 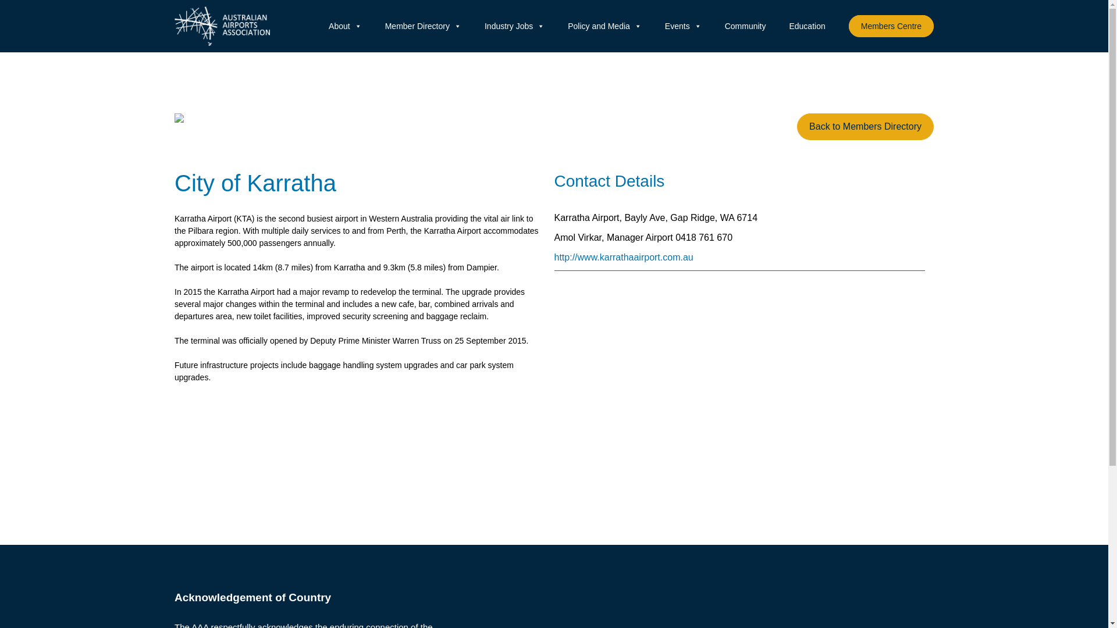 What do you see at coordinates (345, 26) in the screenshot?
I see `About` at bounding box center [345, 26].